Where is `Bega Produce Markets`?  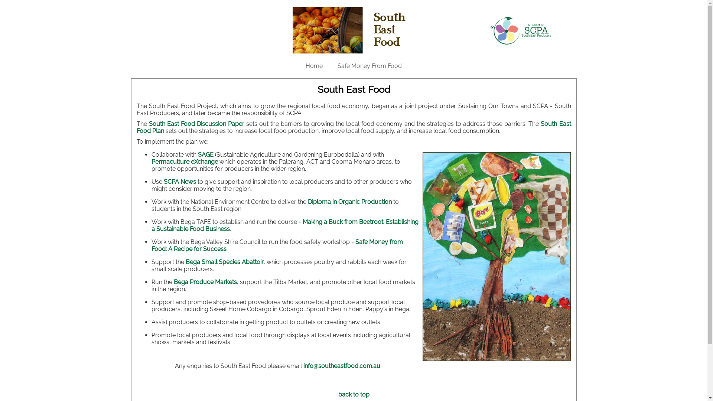 Bega Produce Markets is located at coordinates (205, 282).